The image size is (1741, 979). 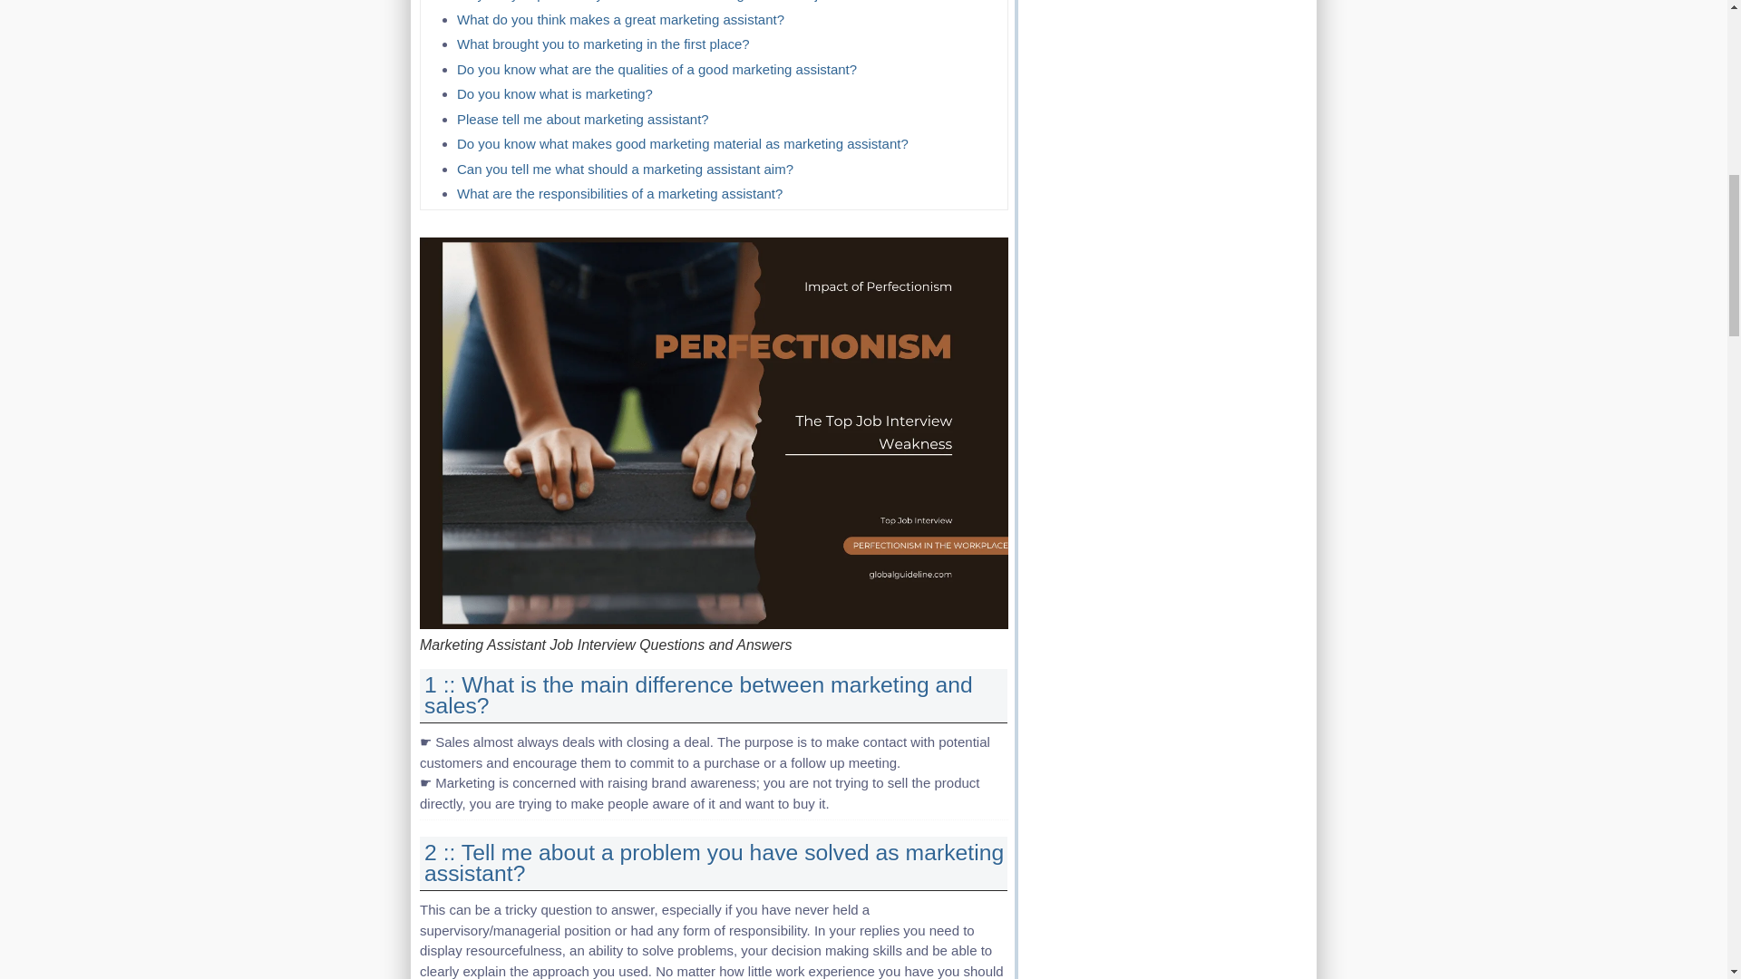 I want to click on View all Answers, so click(x=715, y=863).